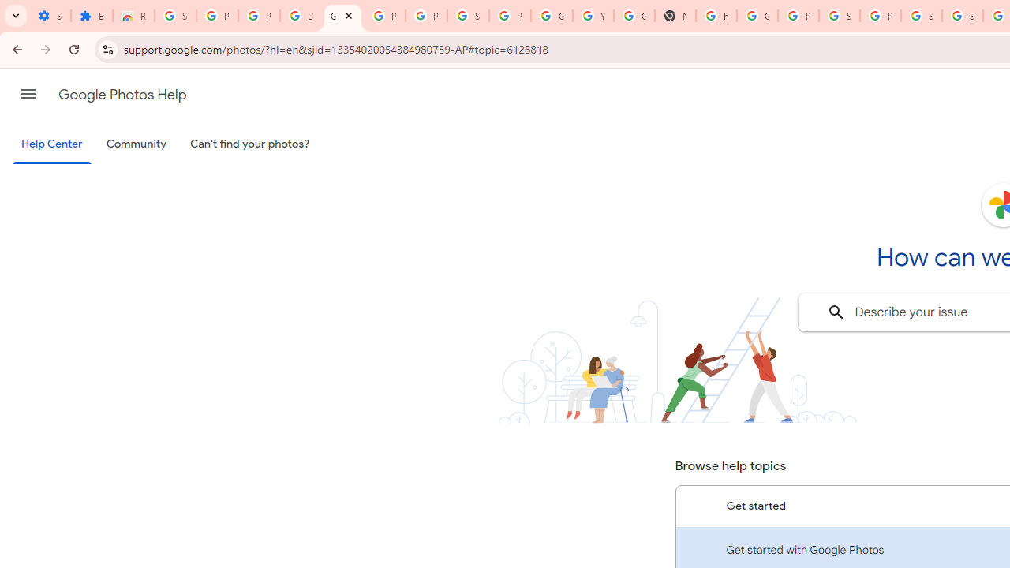 The height and width of the screenshot is (568, 1010). What do you see at coordinates (301, 16) in the screenshot?
I see `Delete photos & videos - Computer - Google Photos Help` at bounding box center [301, 16].